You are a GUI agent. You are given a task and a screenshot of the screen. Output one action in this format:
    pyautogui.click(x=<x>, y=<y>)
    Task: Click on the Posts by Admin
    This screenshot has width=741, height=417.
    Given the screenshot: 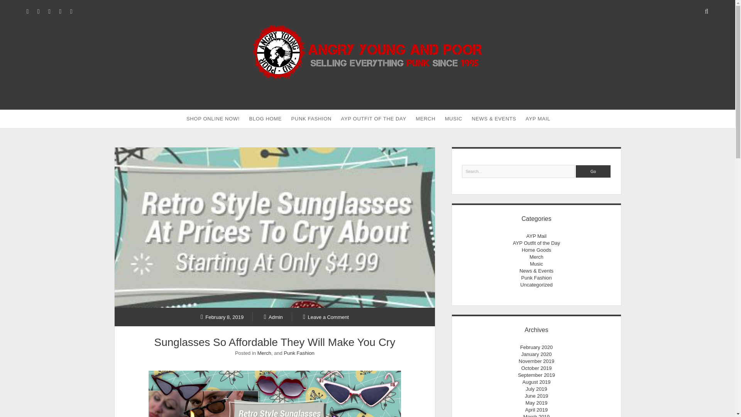 What is the action you would take?
    pyautogui.click(x=273, y=317)
    